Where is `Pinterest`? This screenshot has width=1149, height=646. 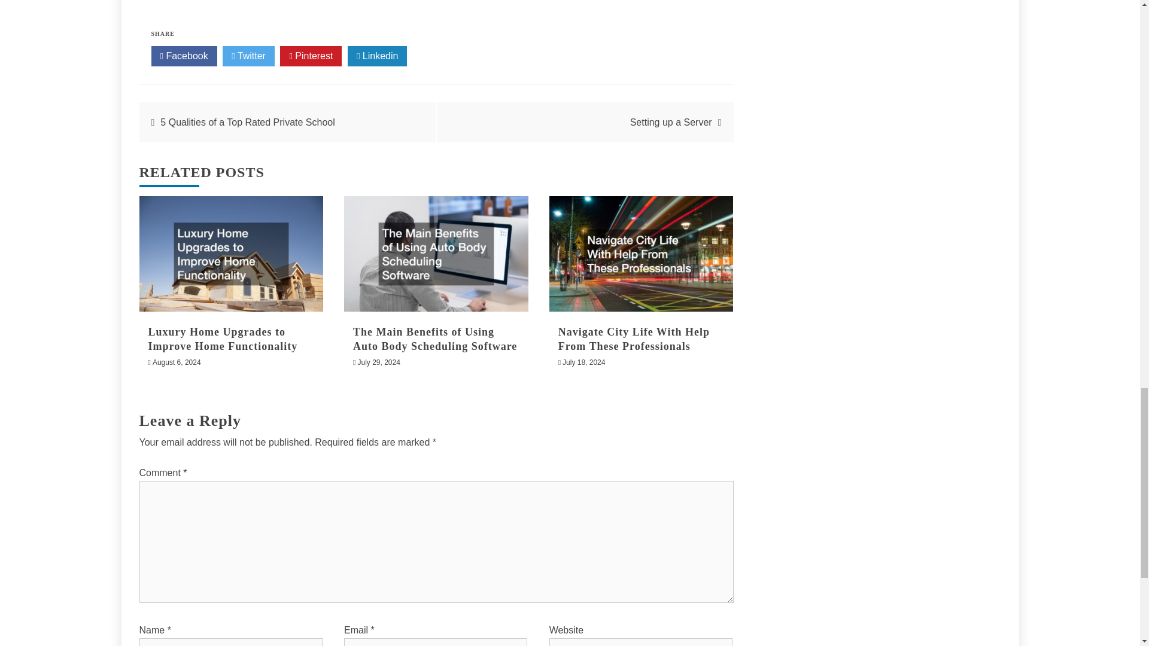
Pinterest is located at coordinates (311, 56).